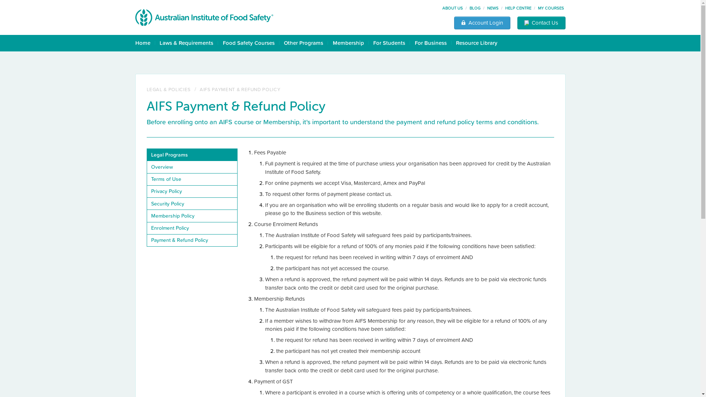 This screenshot has width=706, height=397. What do you see at coordinates (192, 191) in the screenshot?
I see `Privacy Policy` at bounding box center [192, 191].